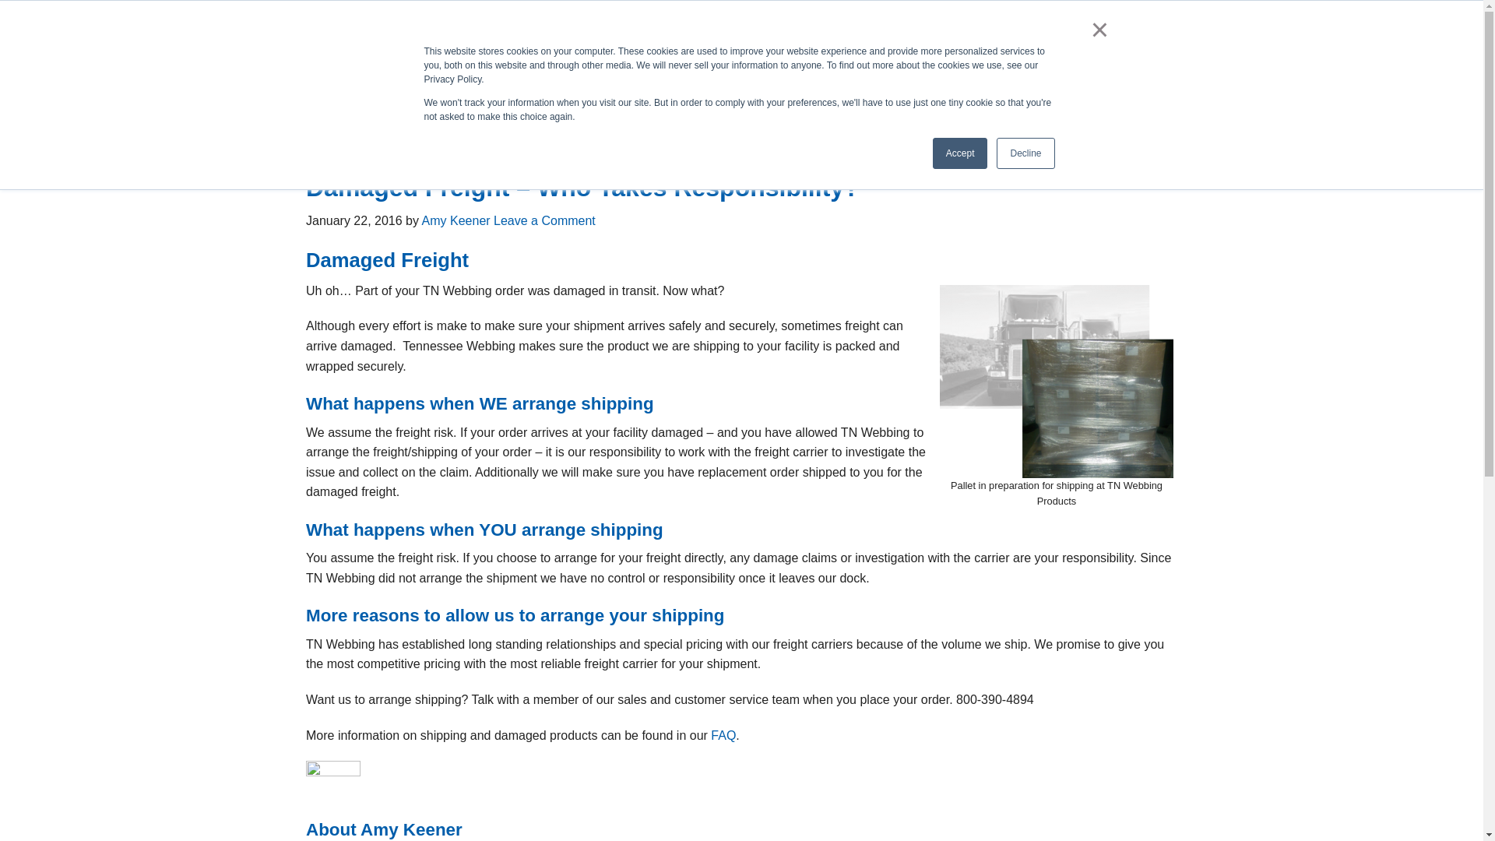  I want to click on Accept, so click(961, 153).